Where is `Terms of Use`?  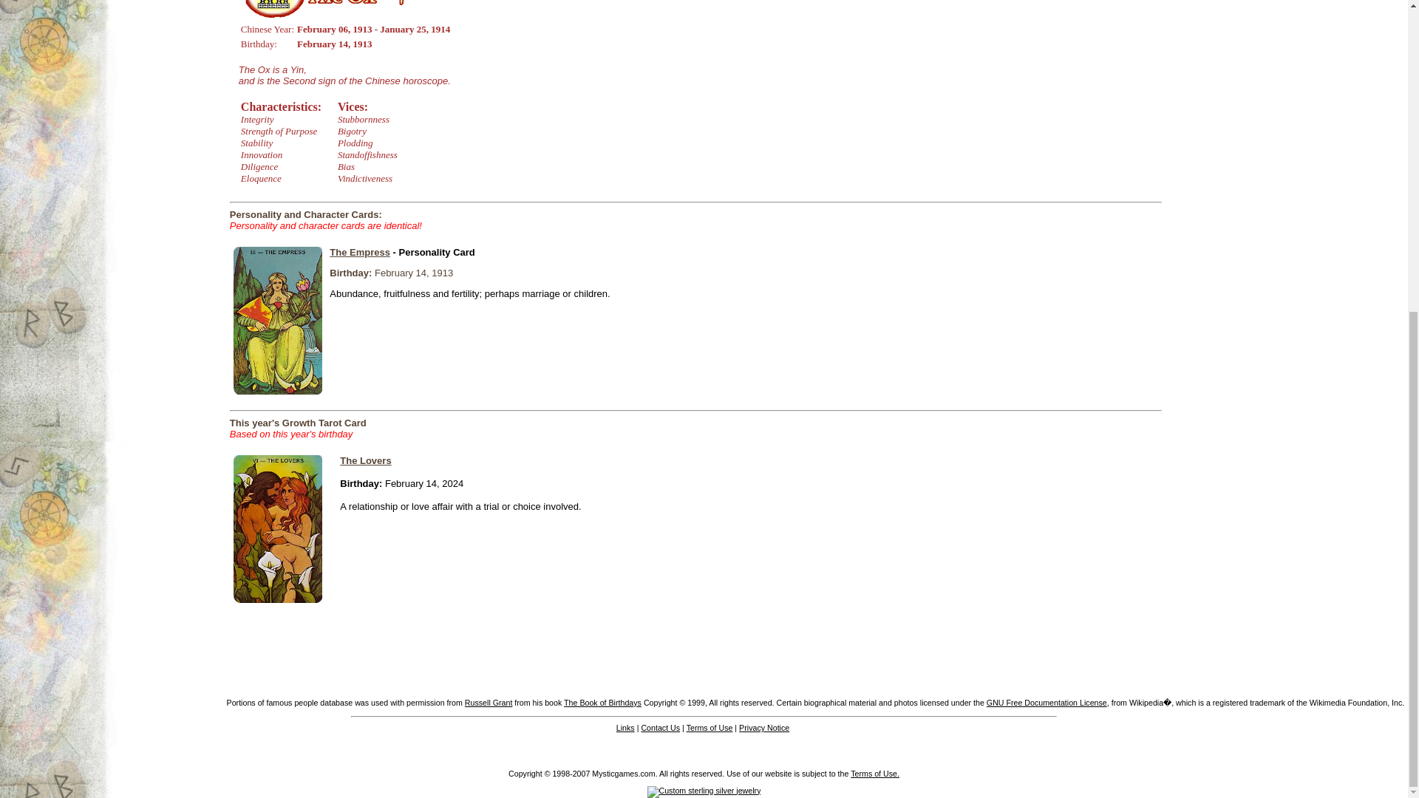
Terms of Use is located at coordinates (709, 727).